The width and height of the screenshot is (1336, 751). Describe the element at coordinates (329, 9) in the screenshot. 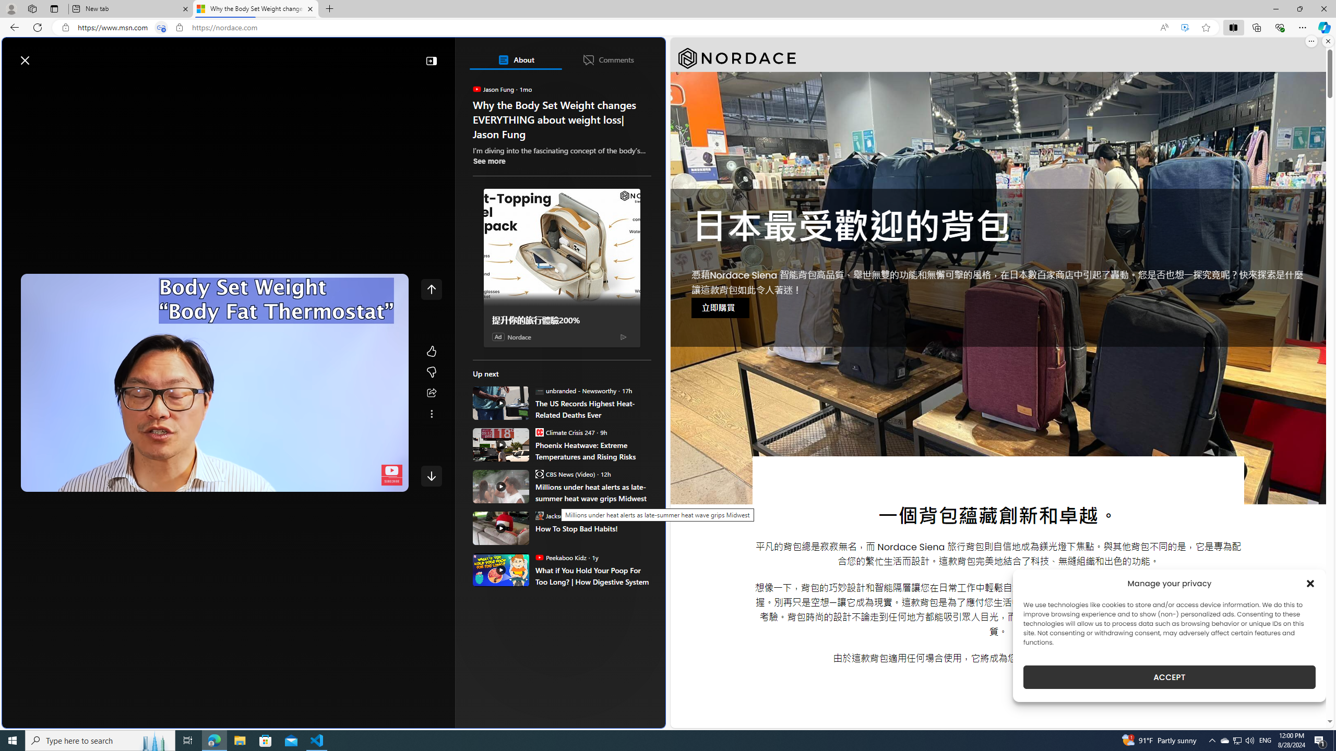

I see `New Tab` at that location.